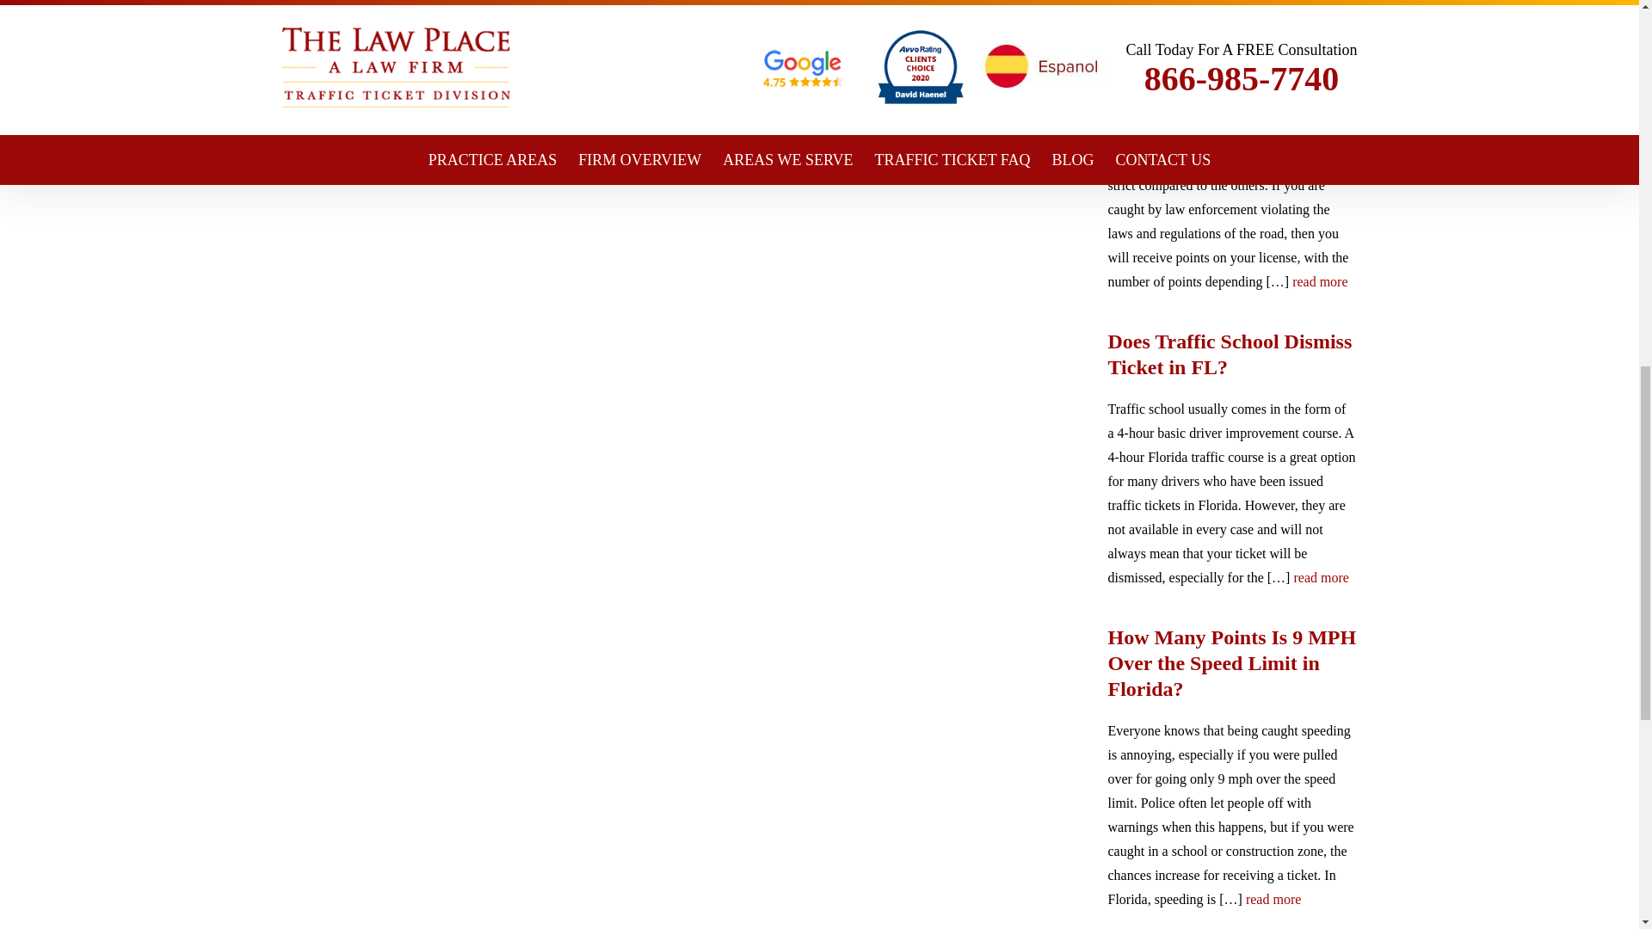 The height and width of the screenshot is (929, 1652). I want to click on read more, so click(1273, 900).